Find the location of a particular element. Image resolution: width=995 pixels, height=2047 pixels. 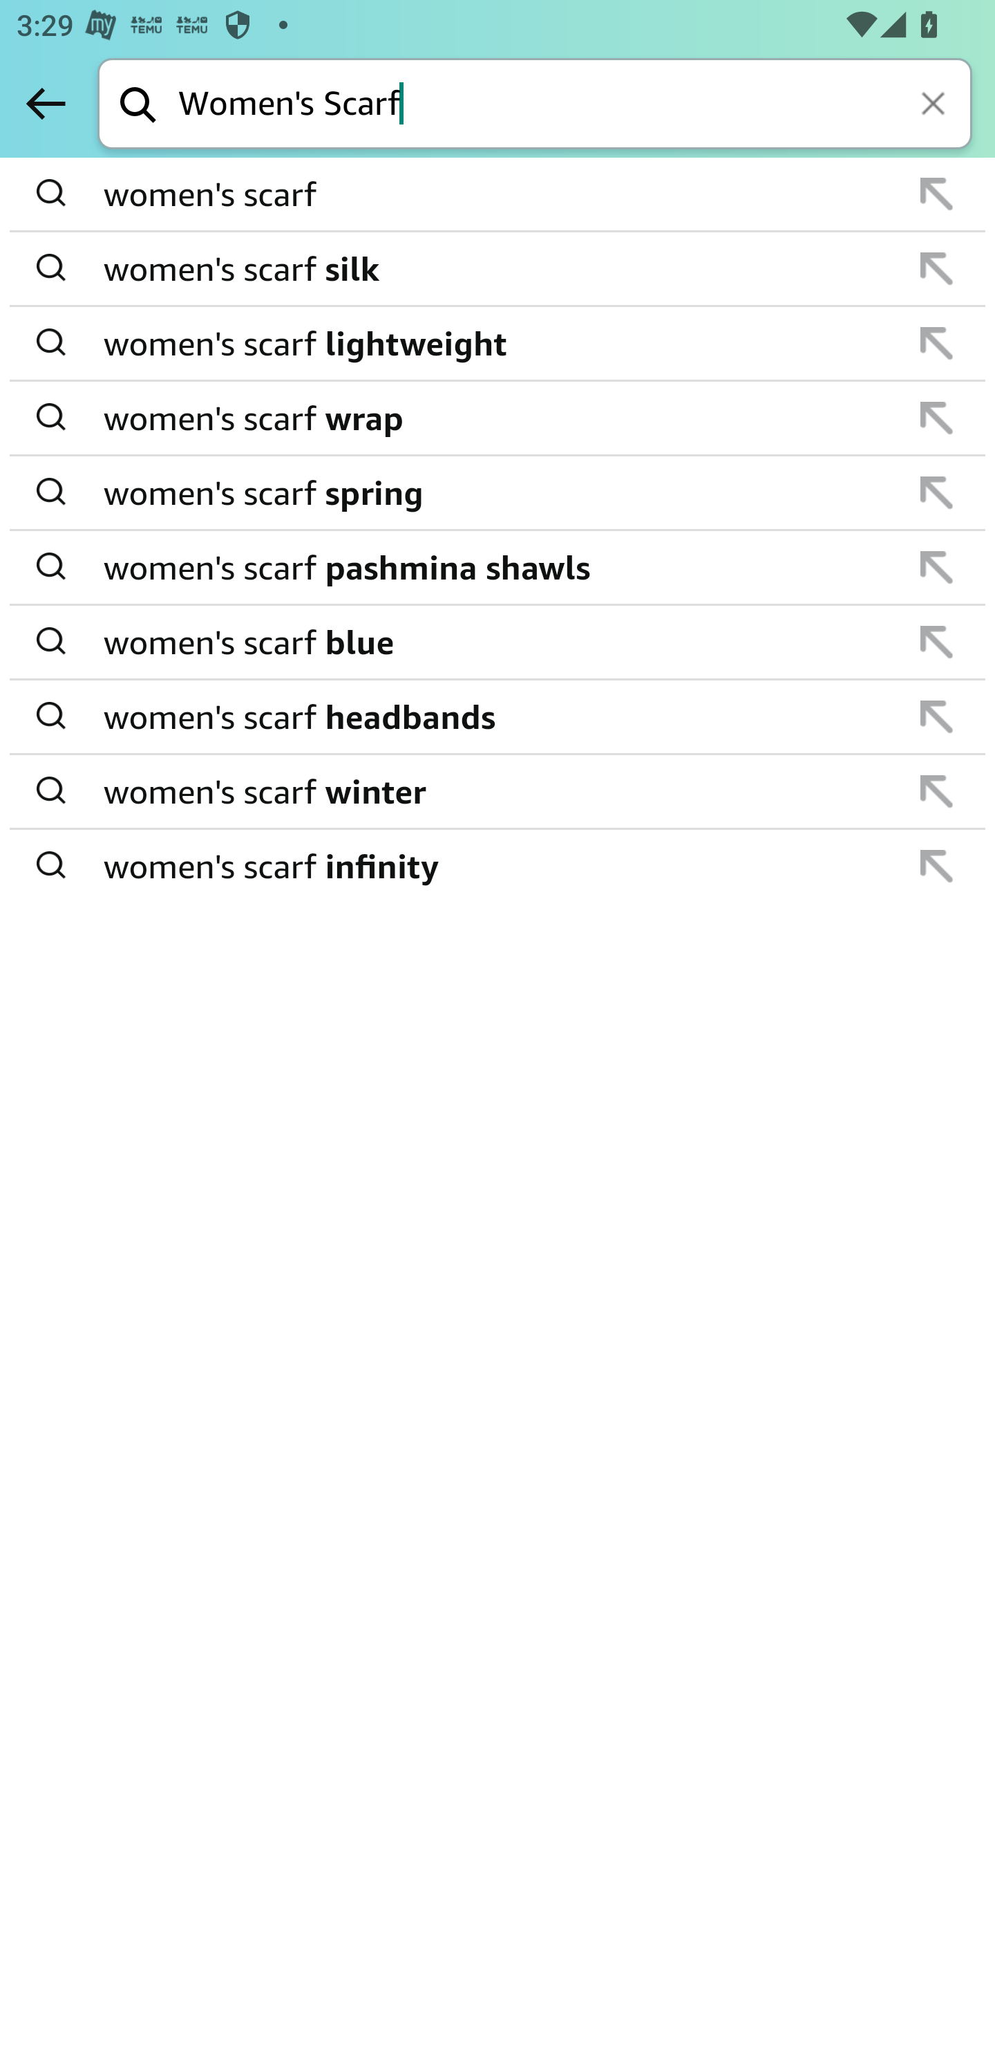

append suggestion is located at coordinates (937, 418).